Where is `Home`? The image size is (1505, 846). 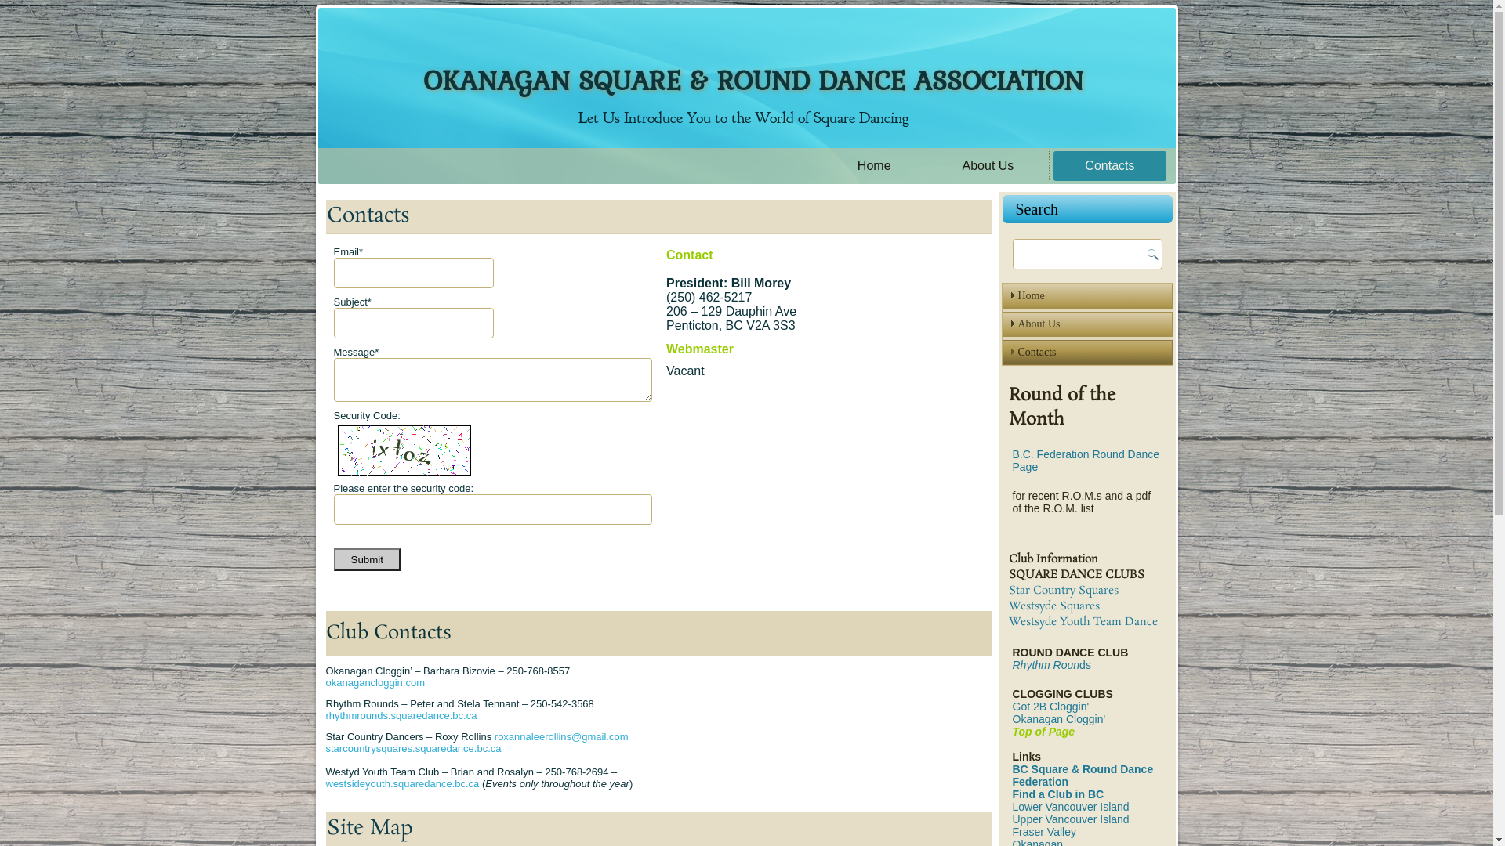 Home is located at coordinates (875, 166).